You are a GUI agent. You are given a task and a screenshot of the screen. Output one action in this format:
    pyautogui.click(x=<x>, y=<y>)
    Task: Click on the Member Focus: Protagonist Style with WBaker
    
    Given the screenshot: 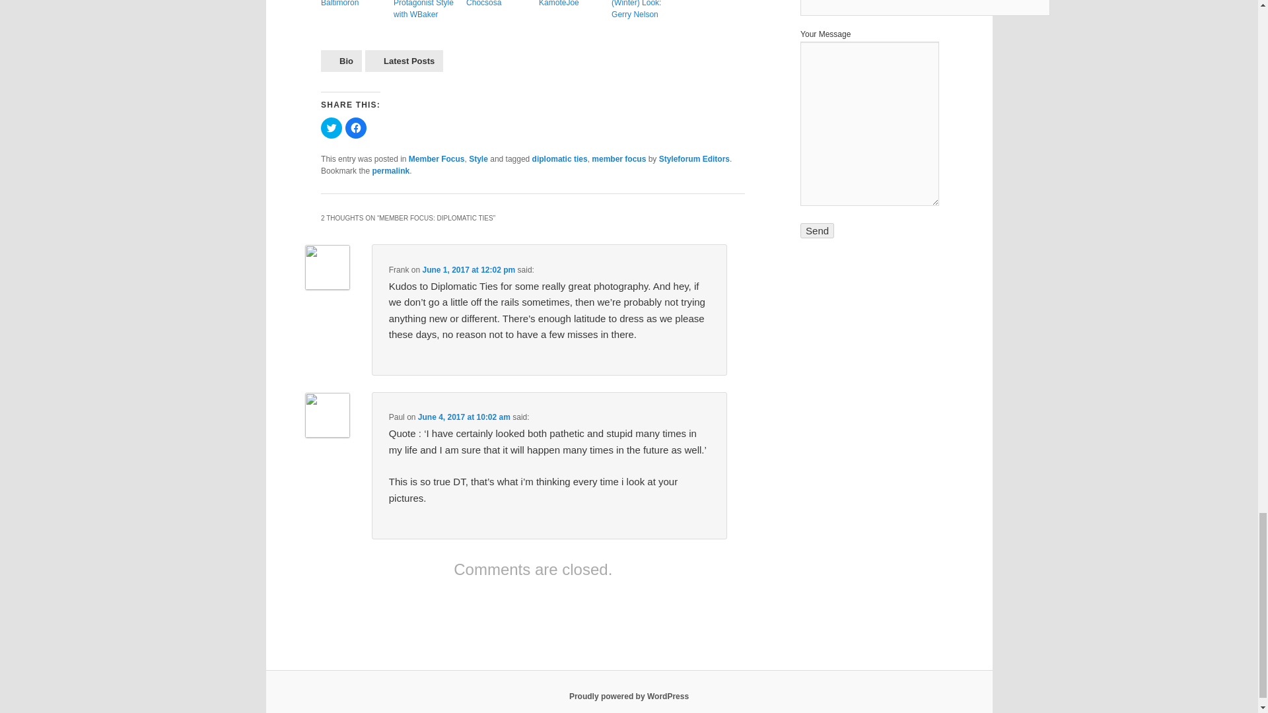 What is the action you would take?
    pyautogui.click(x=426, y=11)
    